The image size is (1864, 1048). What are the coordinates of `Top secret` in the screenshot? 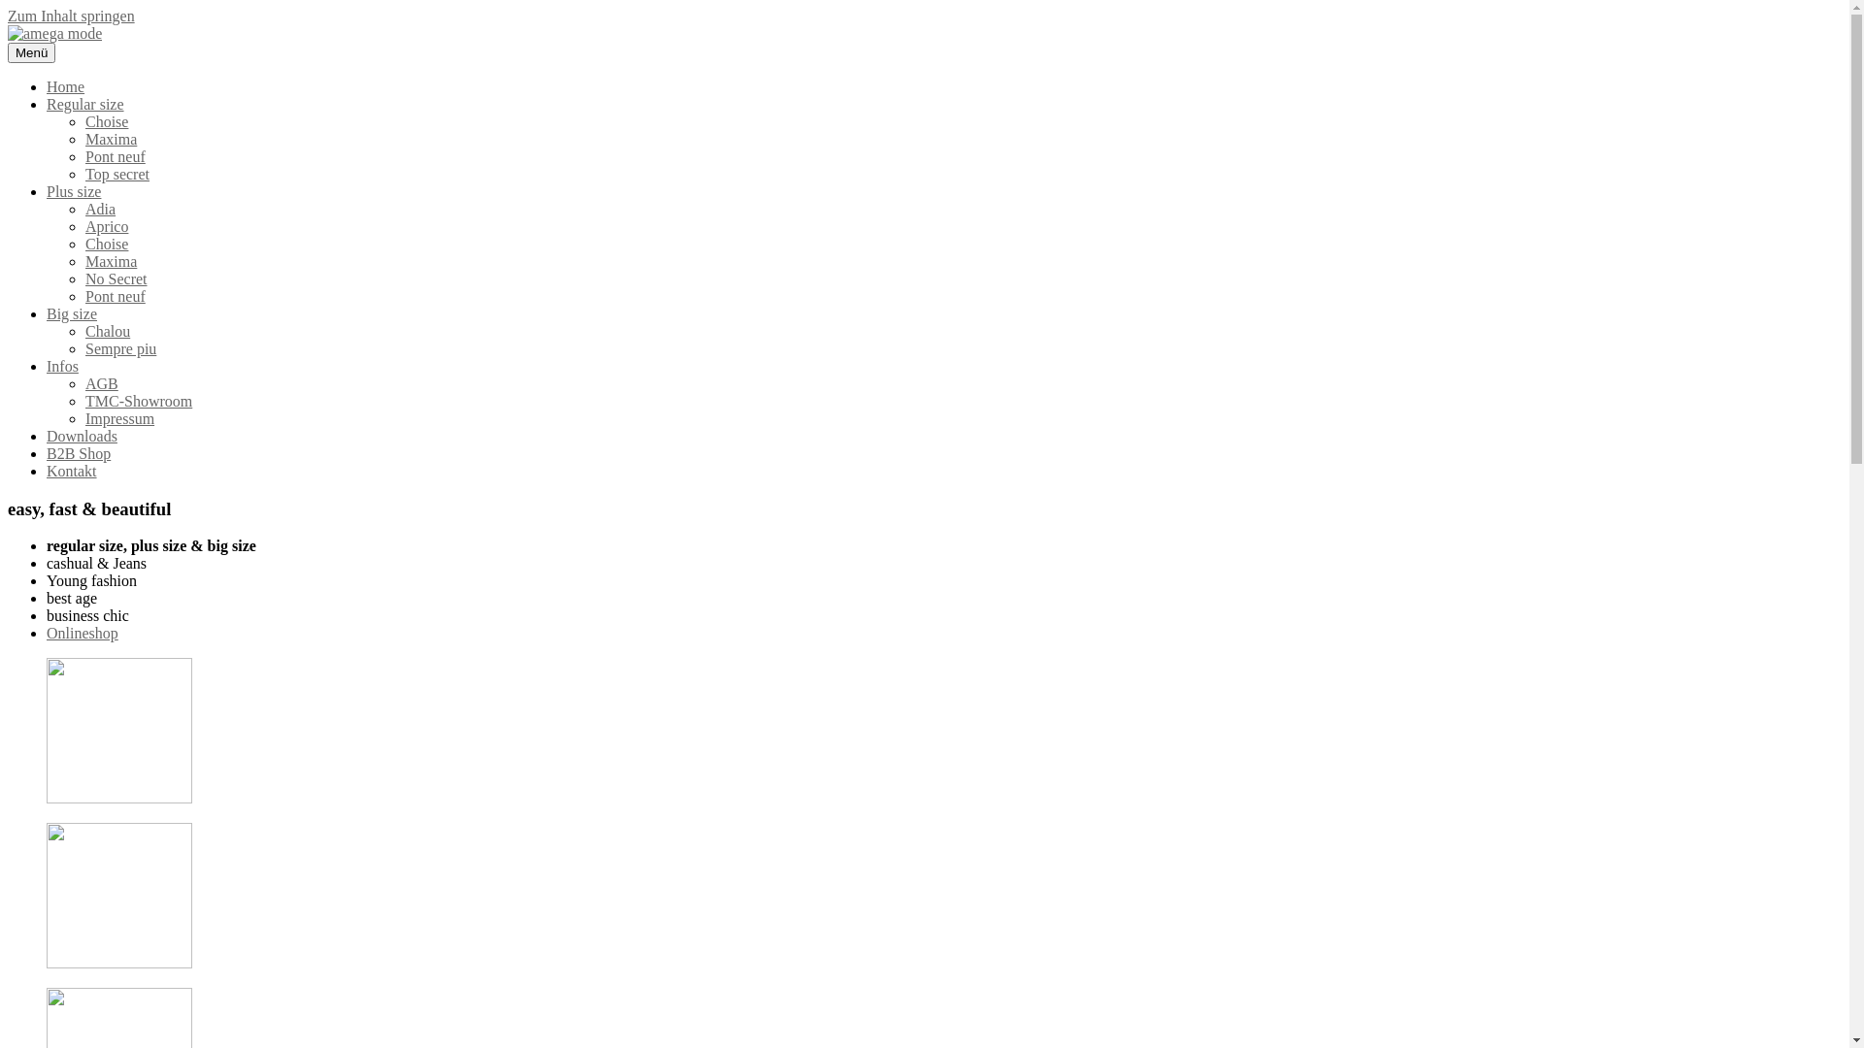 It's located at (117, 175).